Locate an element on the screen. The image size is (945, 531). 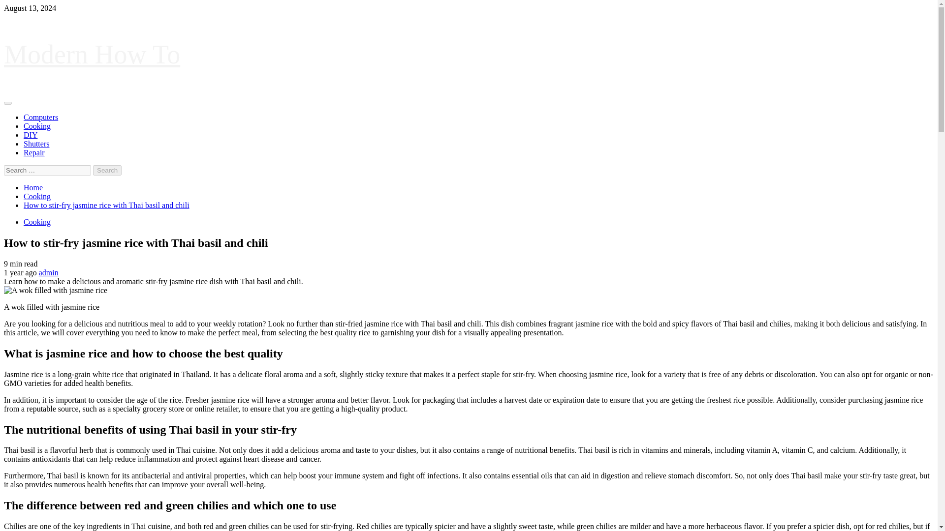
Cooking is located at coordinates (37, 126).